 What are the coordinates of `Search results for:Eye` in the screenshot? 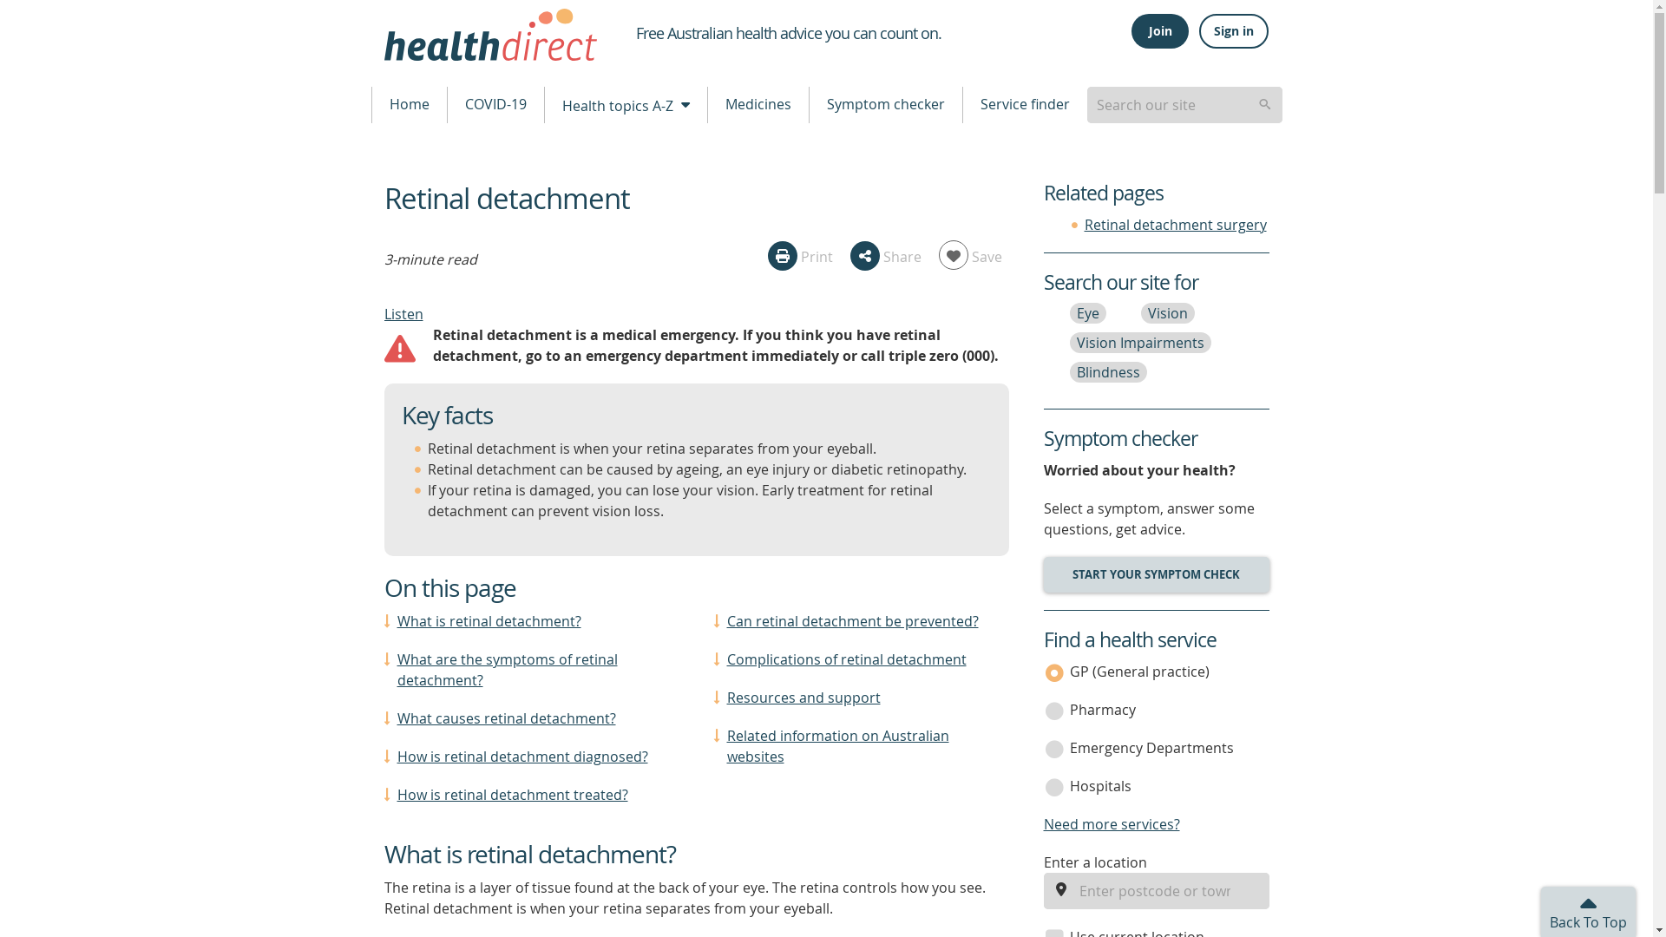 It's located at (1087, 312).